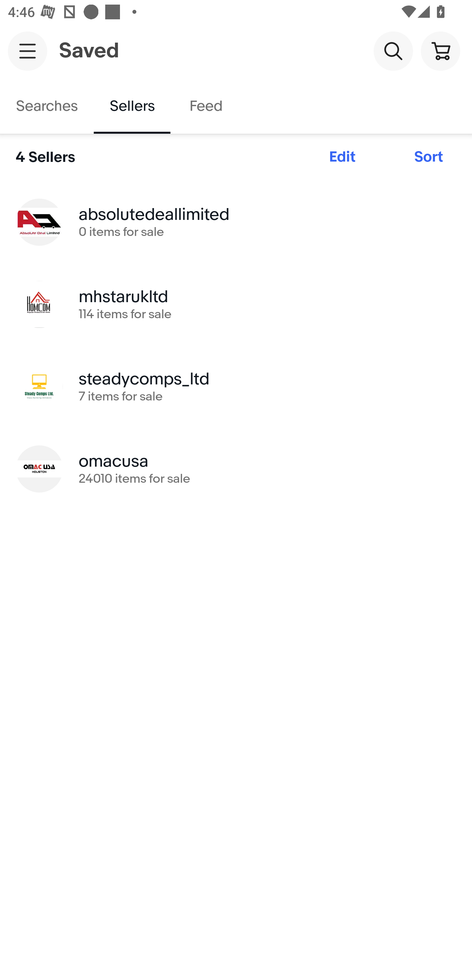  Describe the element at coordinates (236, 222) in the screenshot. I see `absolutedeallimited 0 items for sale` at that location.